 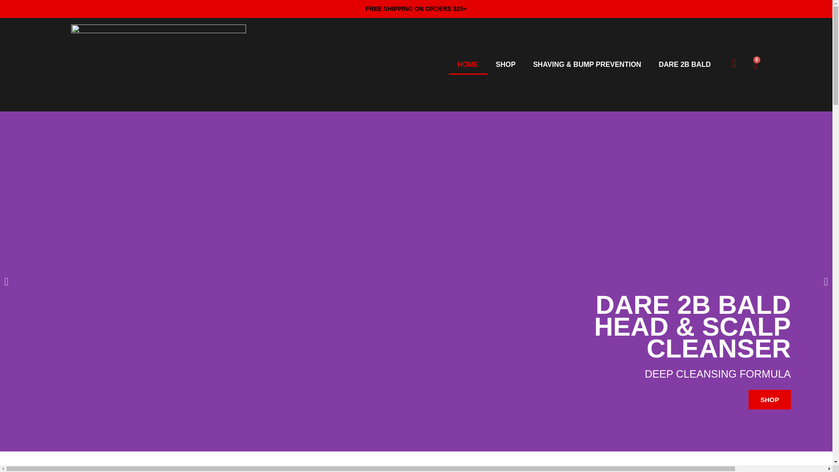 I want to click on HOME, so click(x=468, y=65).